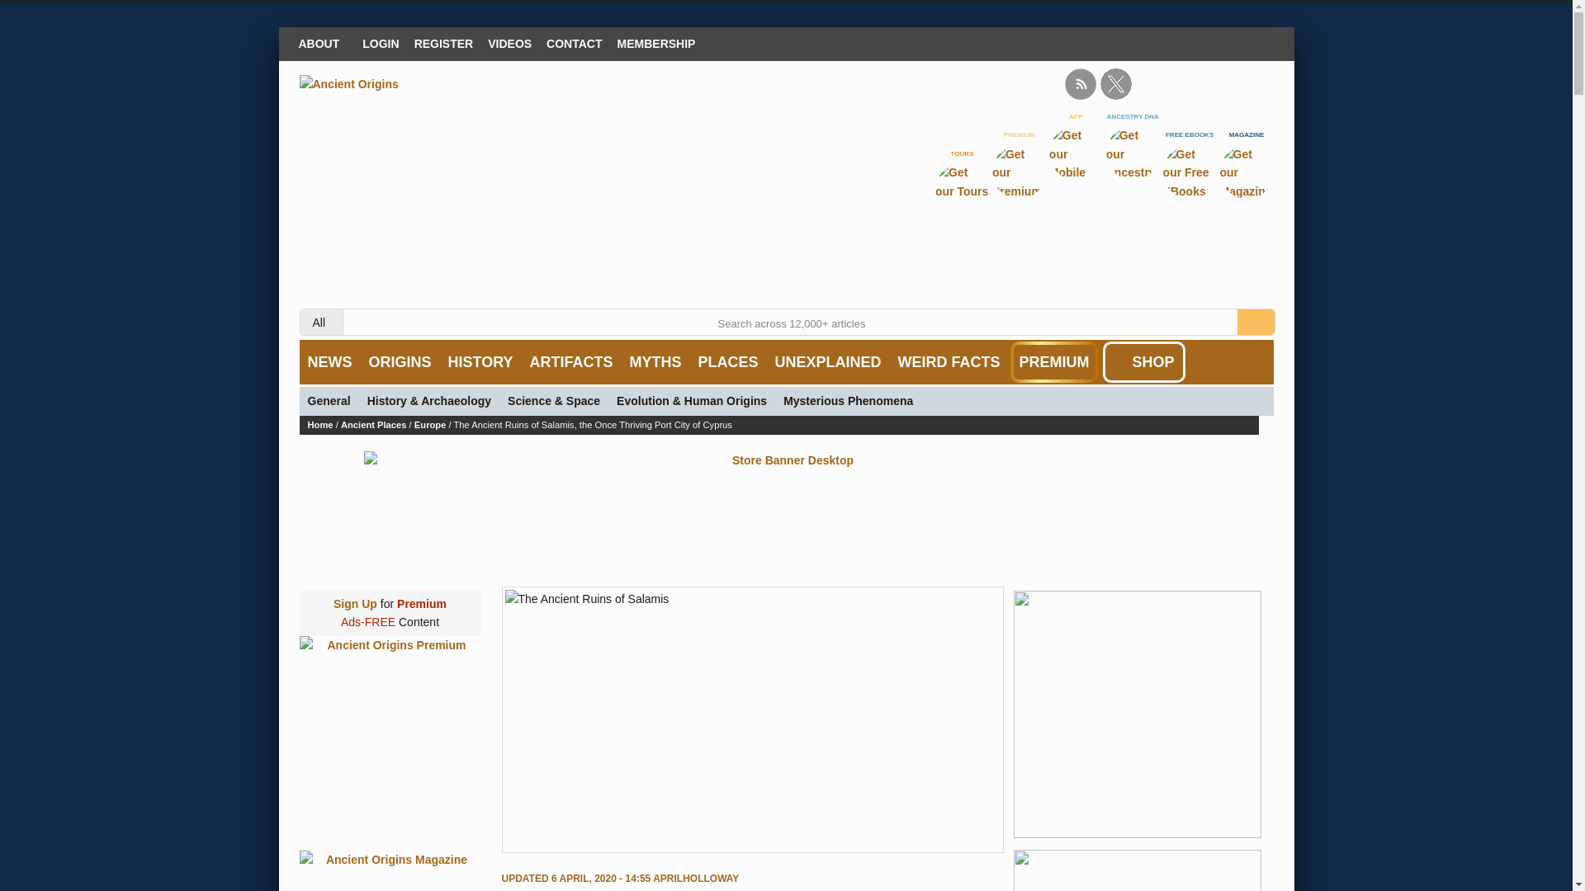 The height and width of the screenshot is (891, 1585). I want to click on LOGIN, so click(380, 43).